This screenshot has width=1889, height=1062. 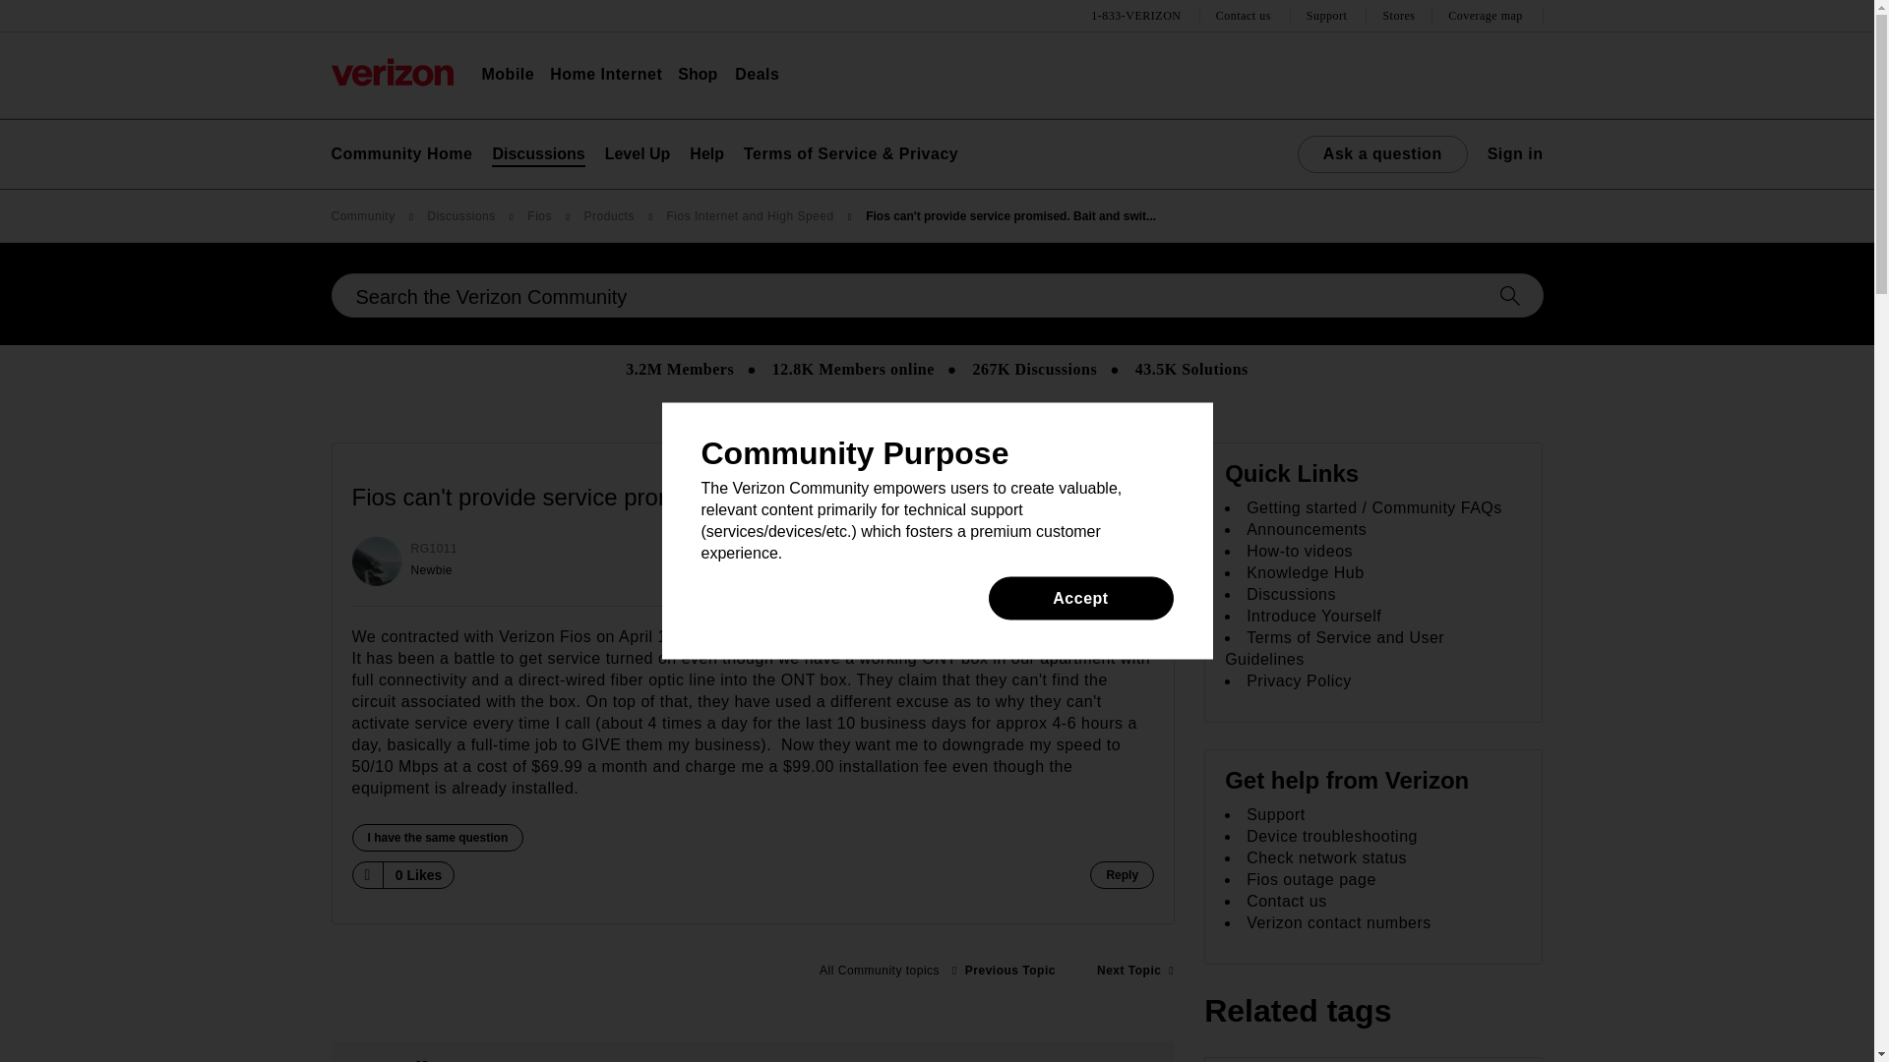 I want to click on Contact us, so click(x=1246, y=16).